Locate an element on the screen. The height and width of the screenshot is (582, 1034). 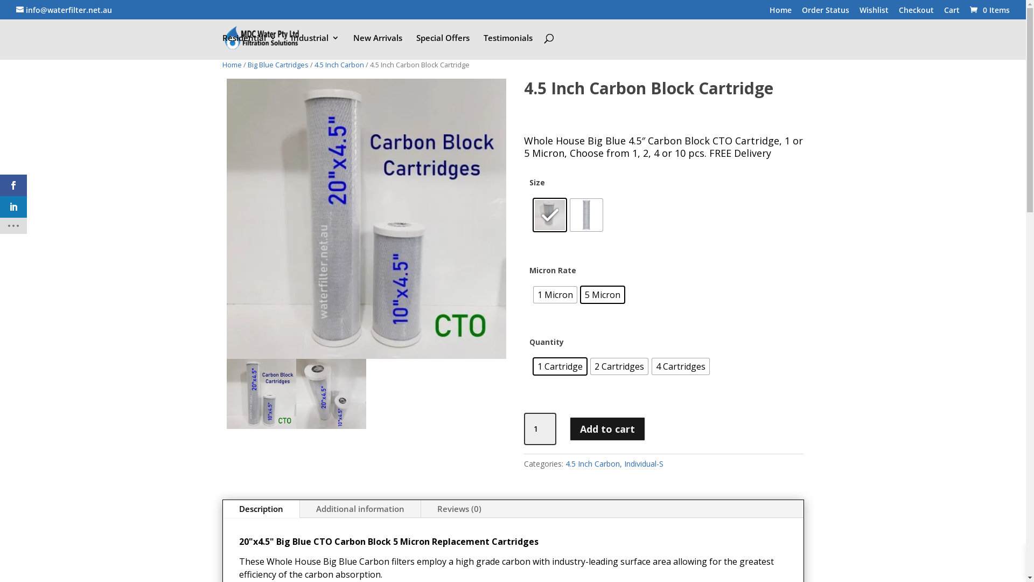
Industrial is located at coordinates (315, 46).